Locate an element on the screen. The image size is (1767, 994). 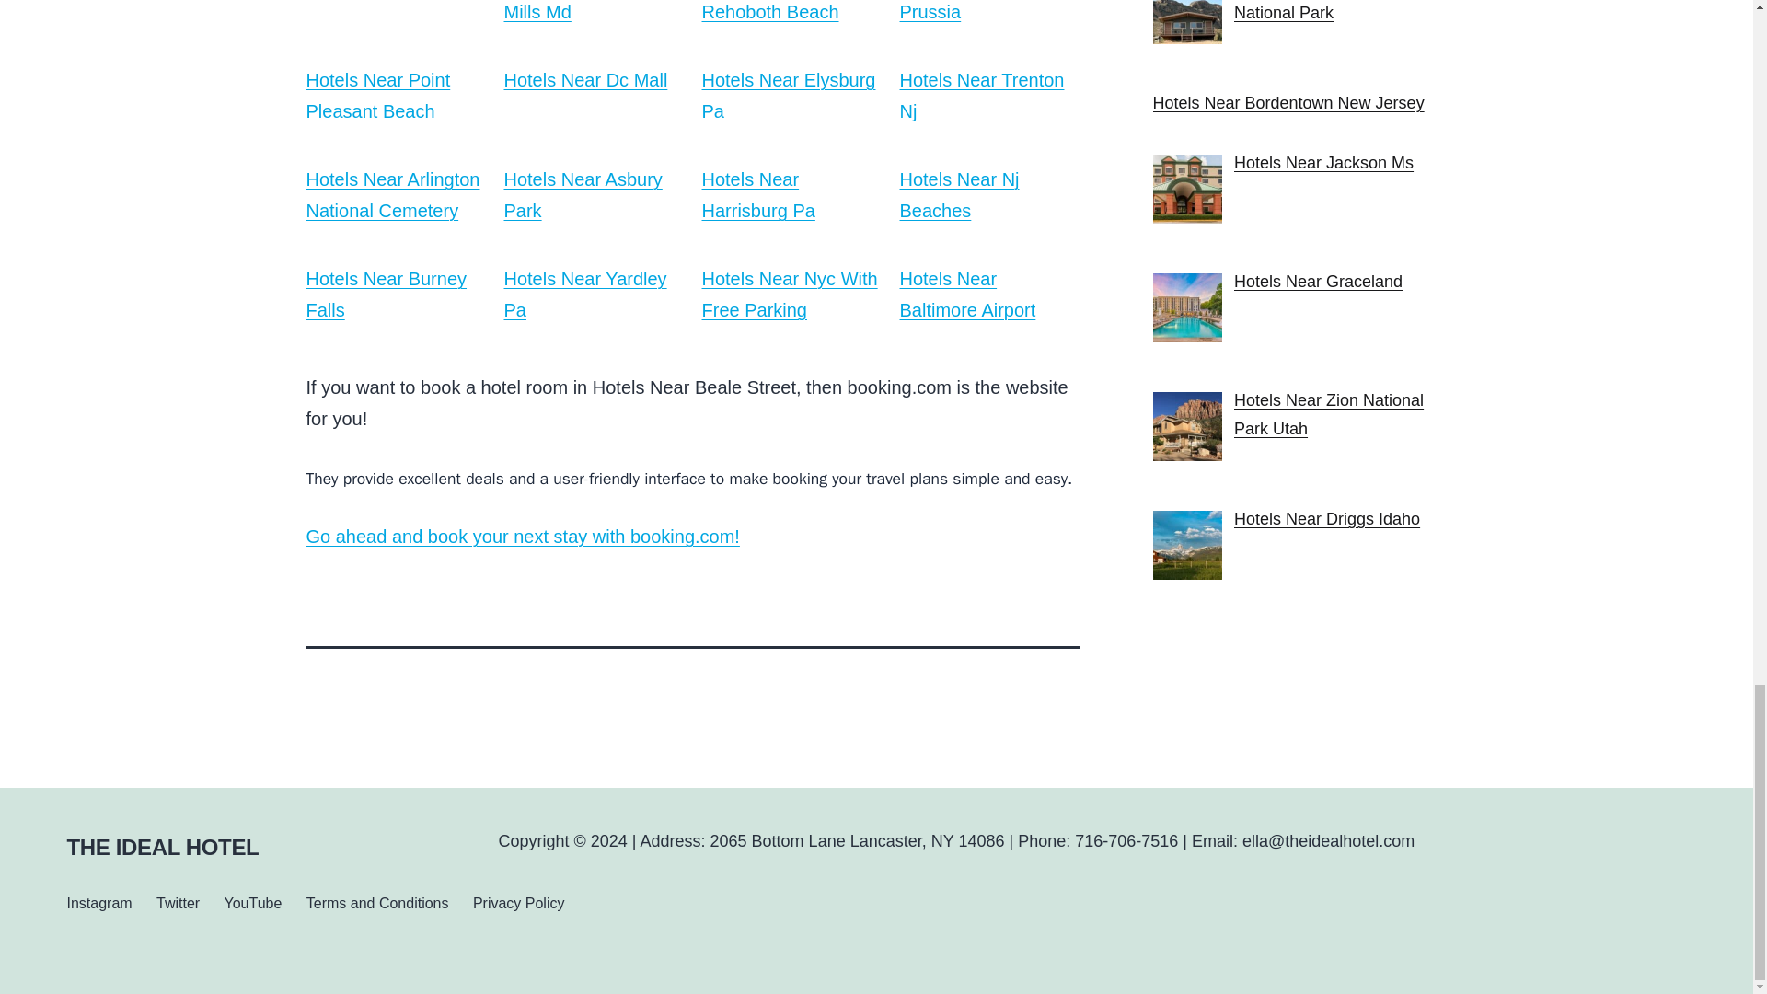
Hotels Near Nj Beaches is located at coordinates (959, 194).